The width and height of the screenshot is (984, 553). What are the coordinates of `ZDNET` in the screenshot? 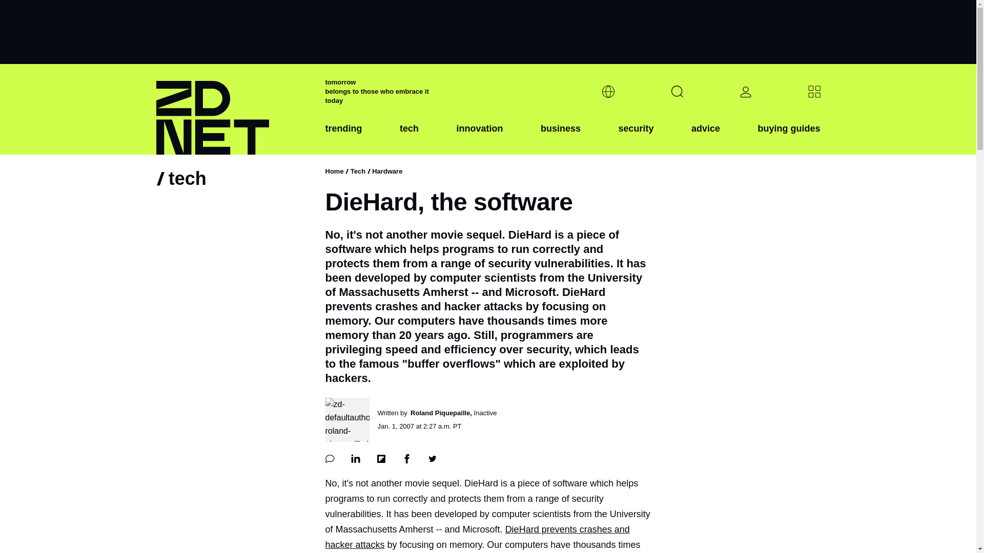 It's located at (234, 110).